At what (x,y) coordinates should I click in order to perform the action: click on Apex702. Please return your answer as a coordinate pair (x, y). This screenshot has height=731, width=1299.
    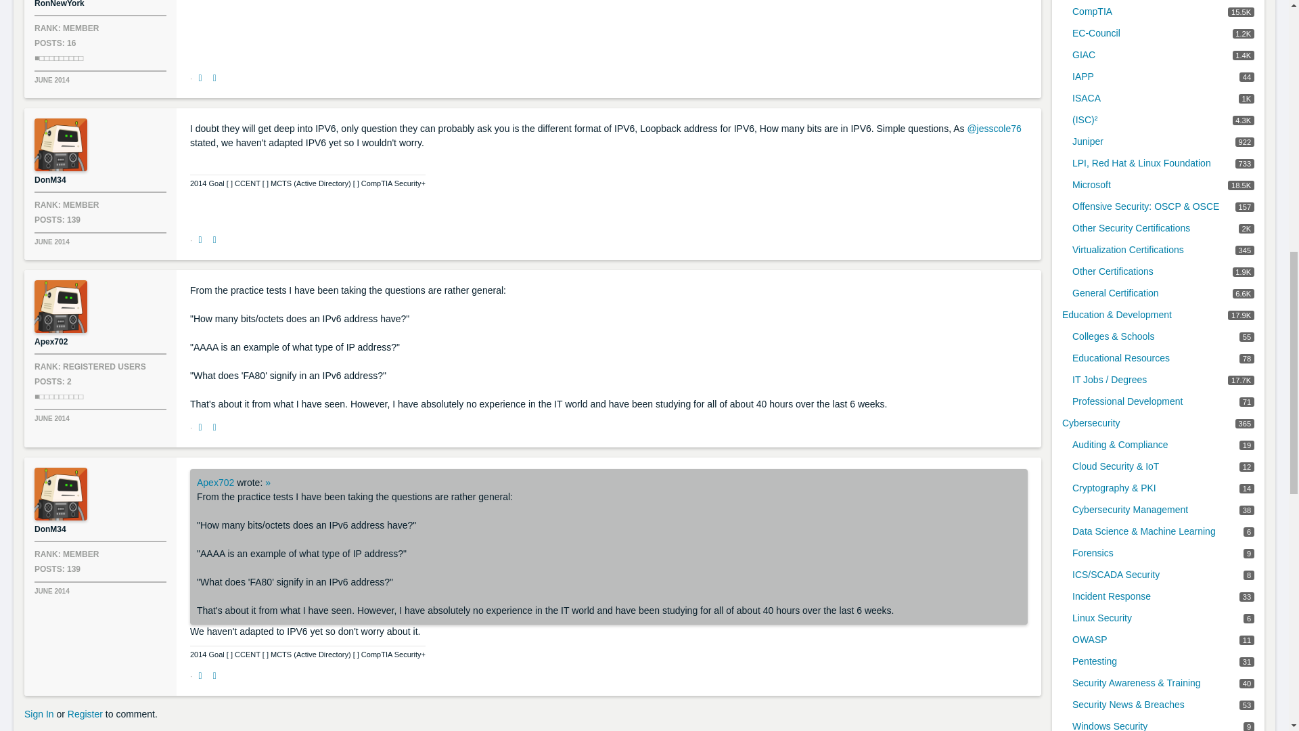
    Looking at the image, I should click on (61, 306).